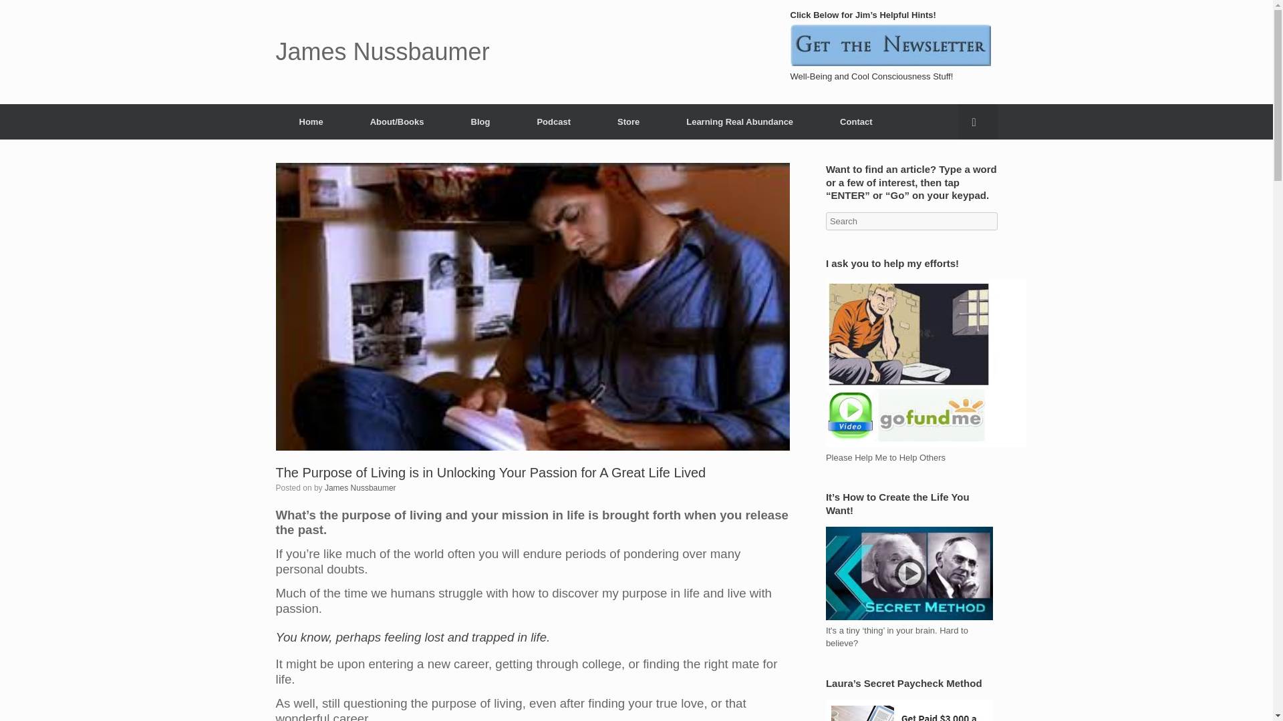 Image resolution: width=1283 pixels, height=721 pixels. I want to click on Click Below for Jim's Helpful Hints!, so click(890, 45).